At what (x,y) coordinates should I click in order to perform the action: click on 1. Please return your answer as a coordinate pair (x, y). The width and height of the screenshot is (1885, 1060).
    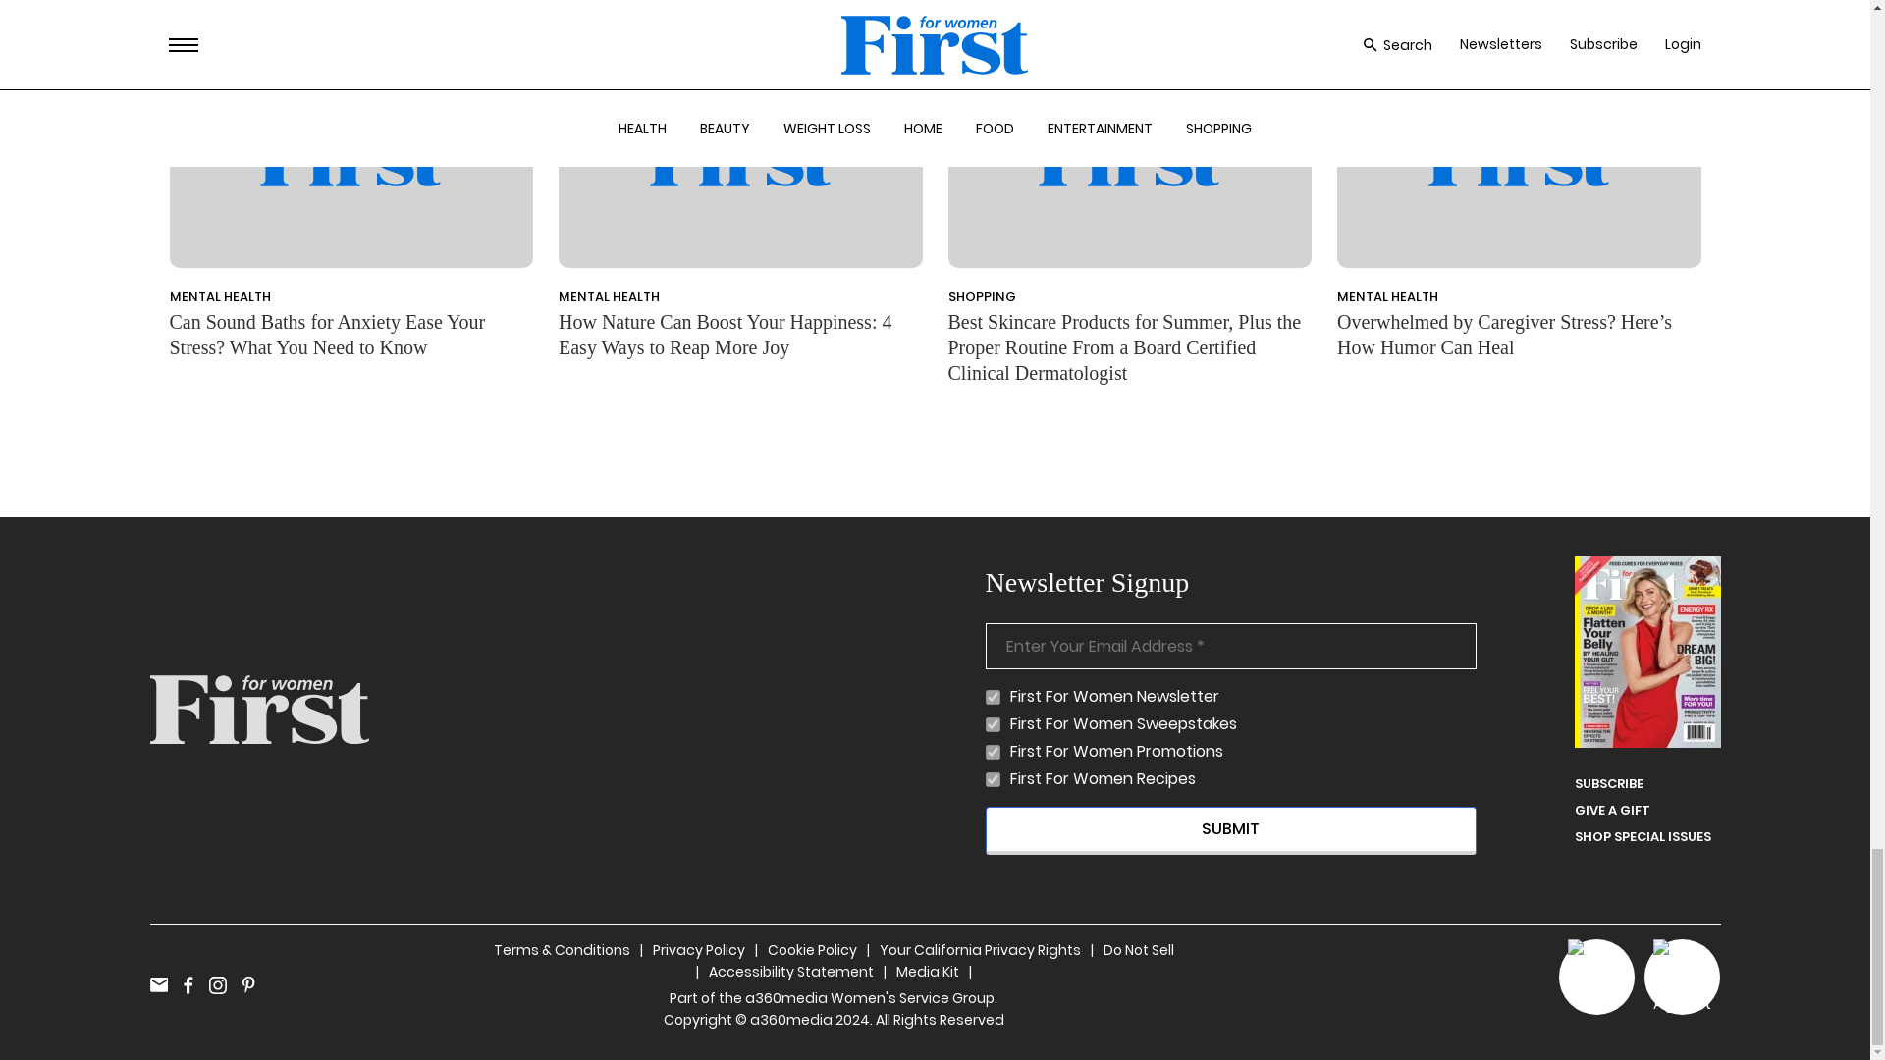
    Looking at the image, I should click on (994, 779).